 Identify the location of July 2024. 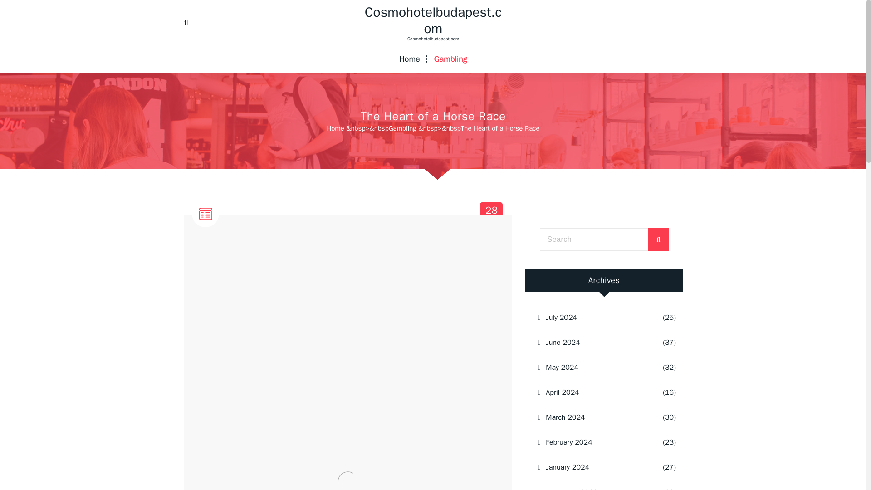
(592, 467).